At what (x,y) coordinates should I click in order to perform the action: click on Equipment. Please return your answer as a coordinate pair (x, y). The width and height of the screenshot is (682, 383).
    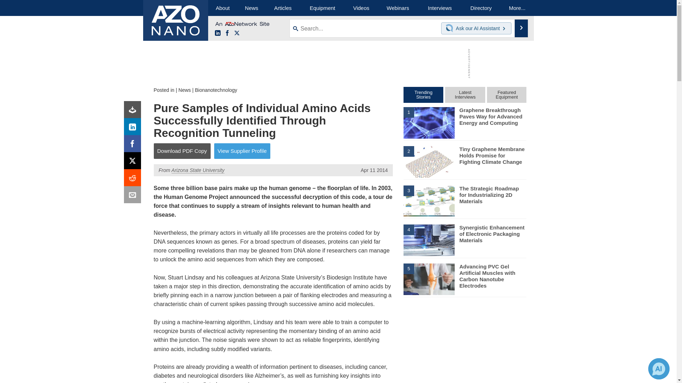
    Looking at the image, I should click on (323, 8).